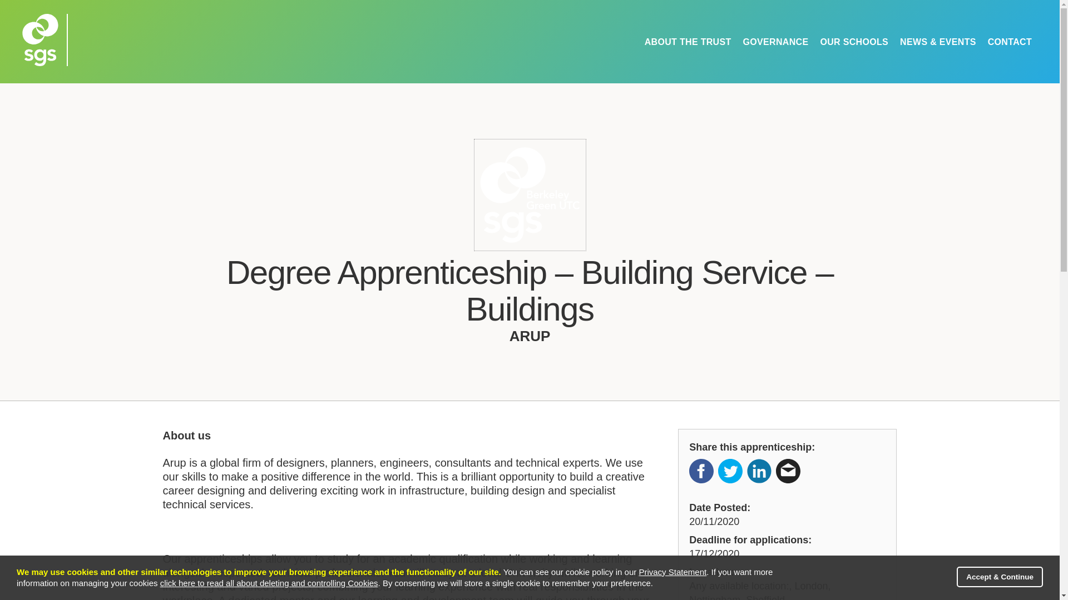 The image size is (1068, 600). I want to click on SGS Berkeley Green UTC, so click(177, 61).